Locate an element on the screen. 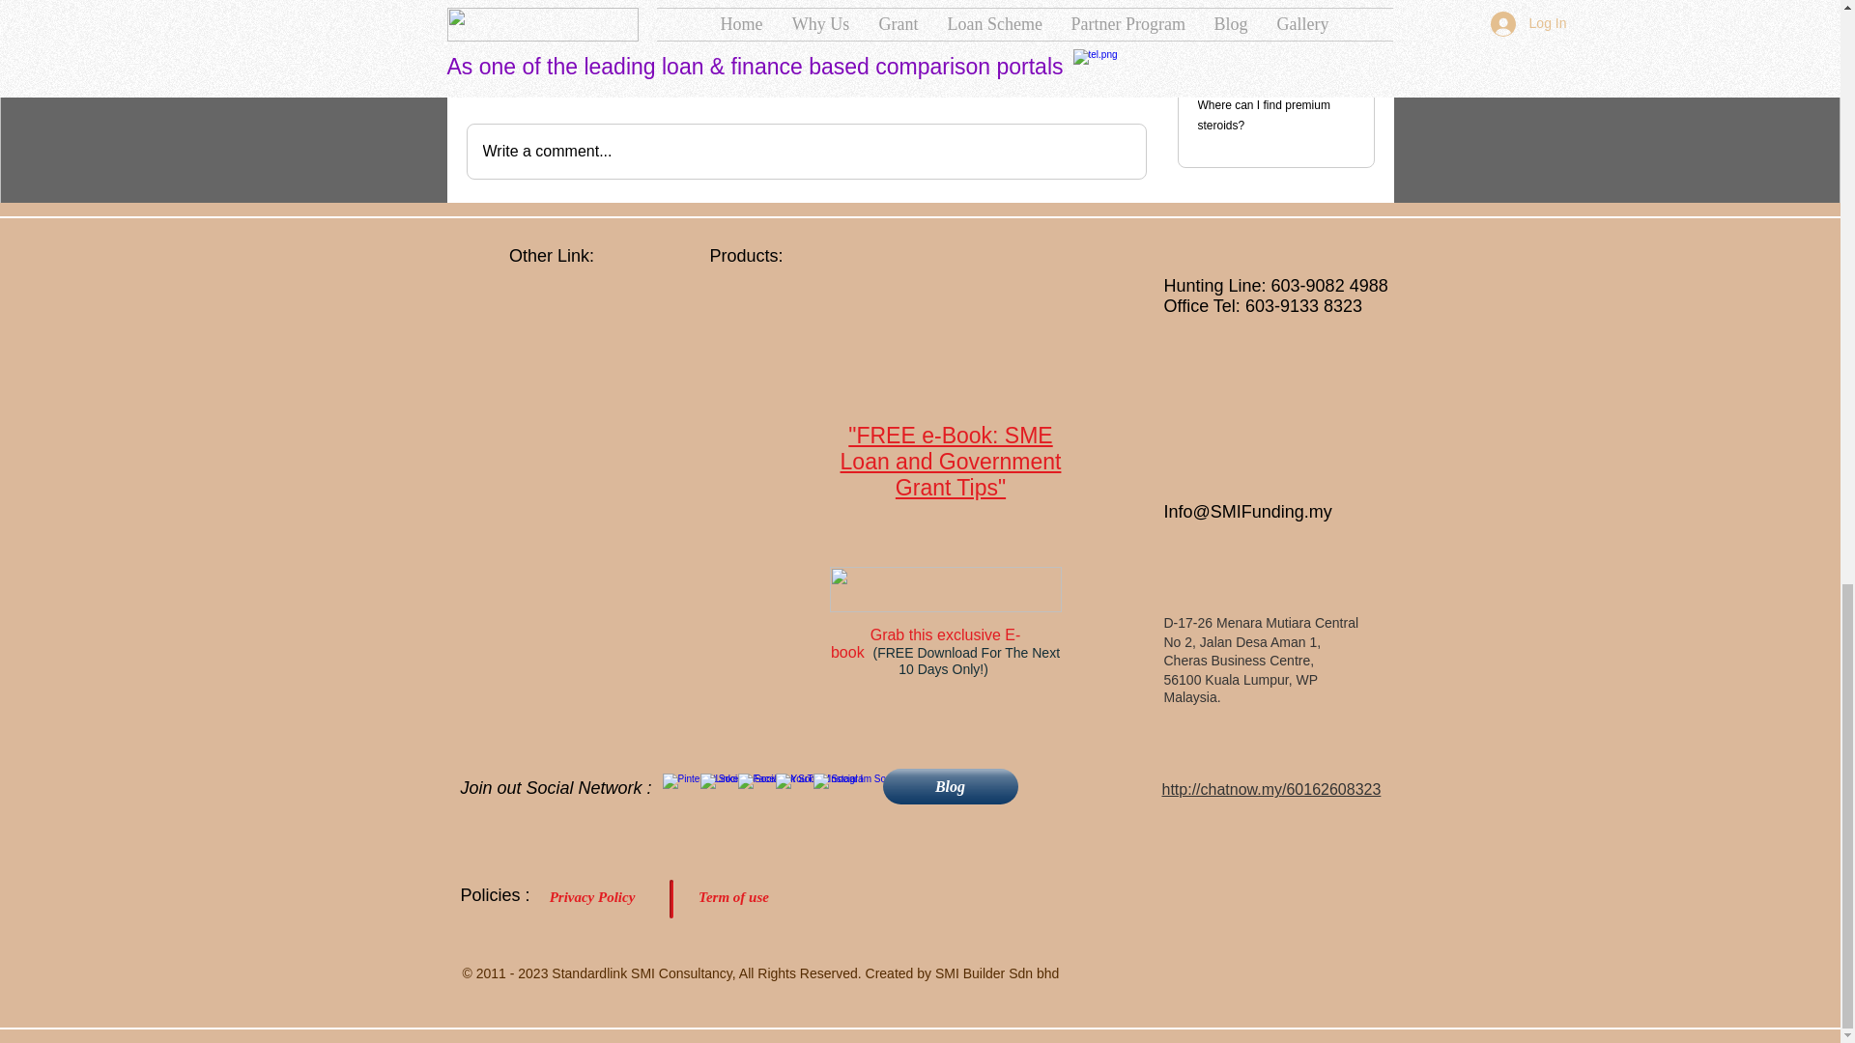 This screenshot has height=1043, width=1855. Write a comment... is located at coordinates (806, 151).